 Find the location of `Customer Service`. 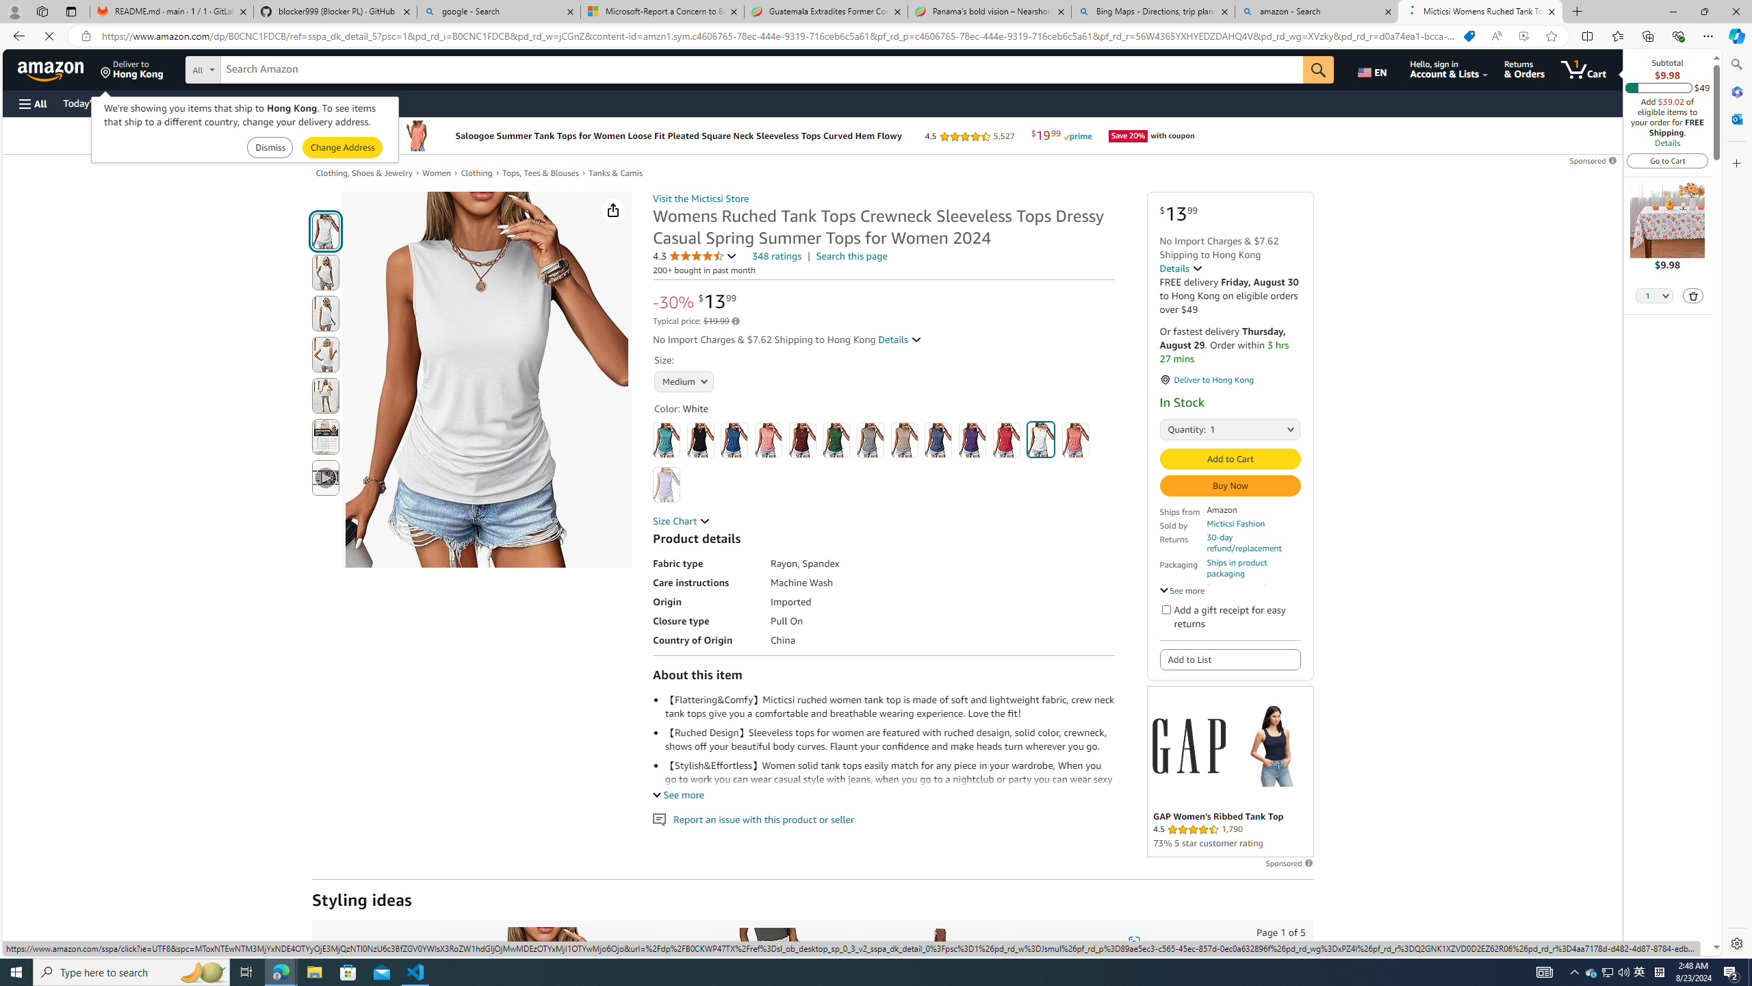

Customer Service is located at coordinates (176, 103).